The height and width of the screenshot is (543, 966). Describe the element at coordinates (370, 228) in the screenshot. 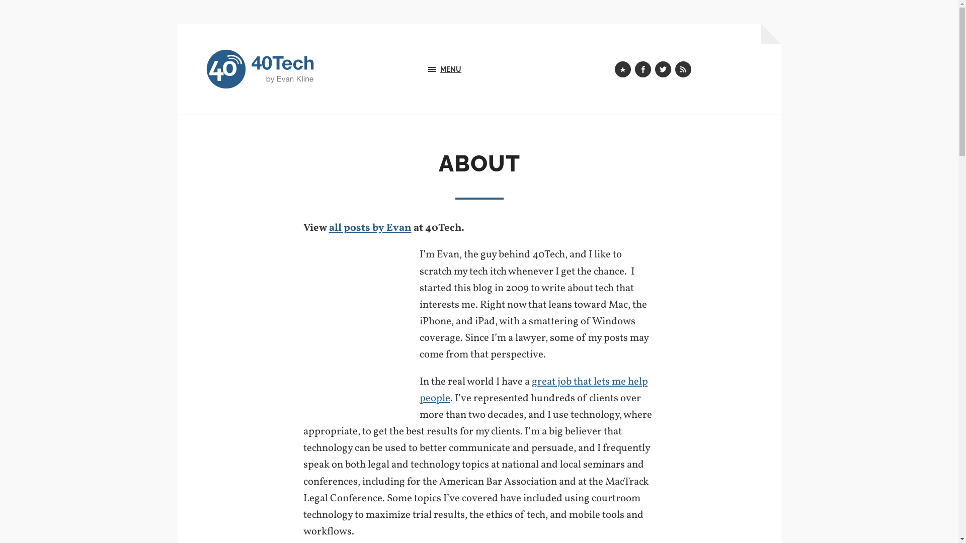

I see `all posts by Evan` at that location.